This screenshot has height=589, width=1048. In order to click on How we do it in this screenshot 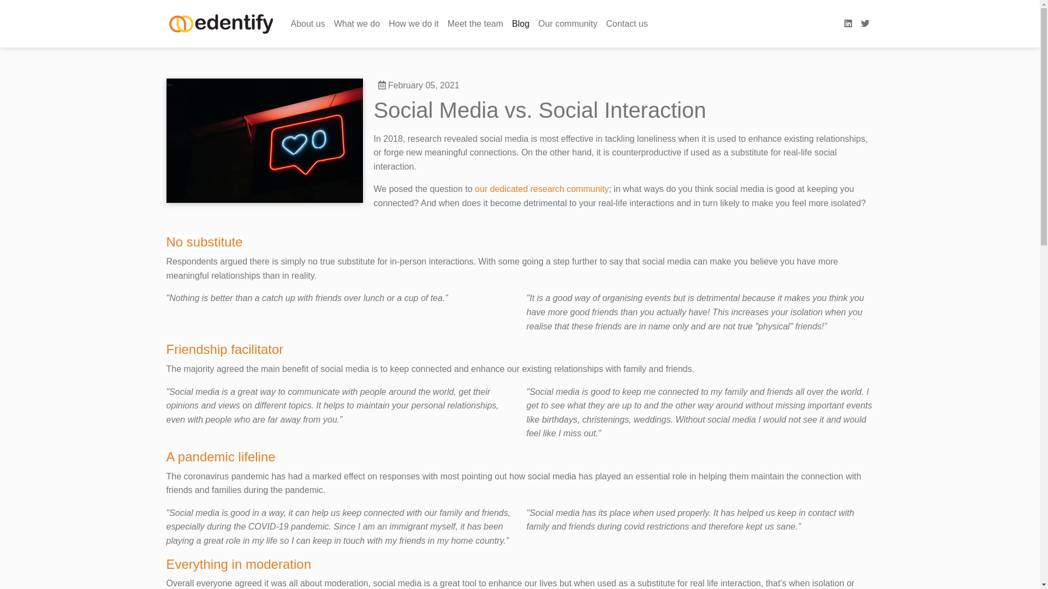, I will do `click(414, 24)`.